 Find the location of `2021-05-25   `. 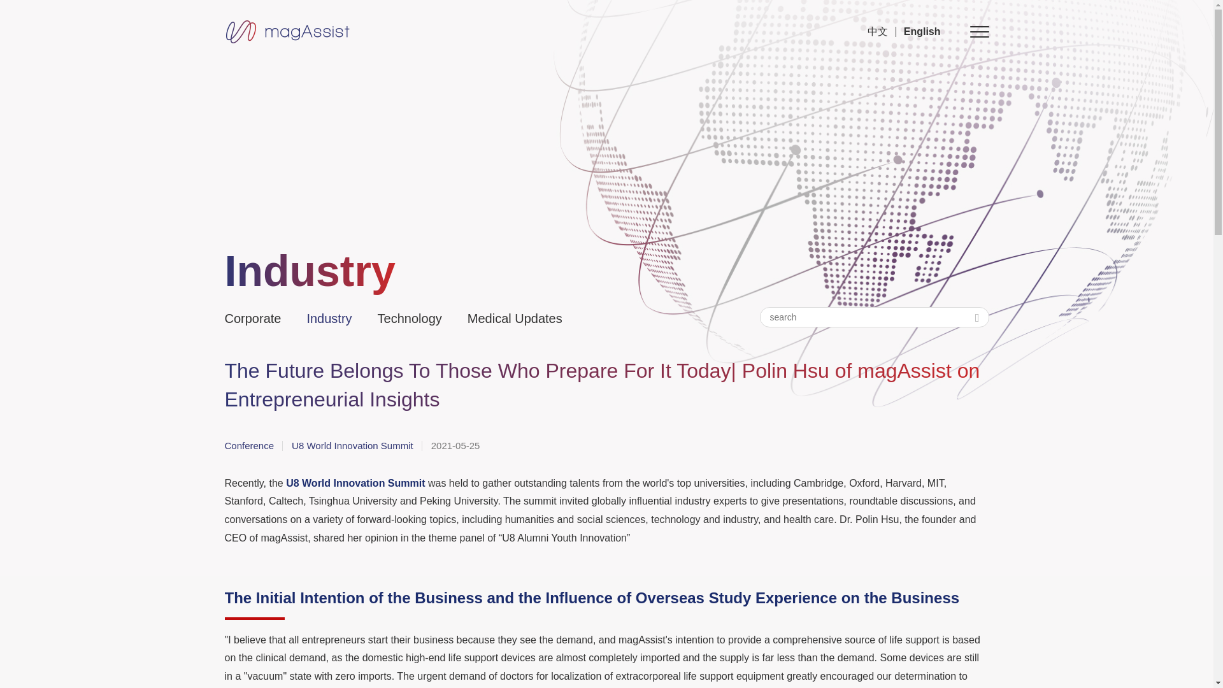

2021-05-25    is located at coordinates (464, 445).